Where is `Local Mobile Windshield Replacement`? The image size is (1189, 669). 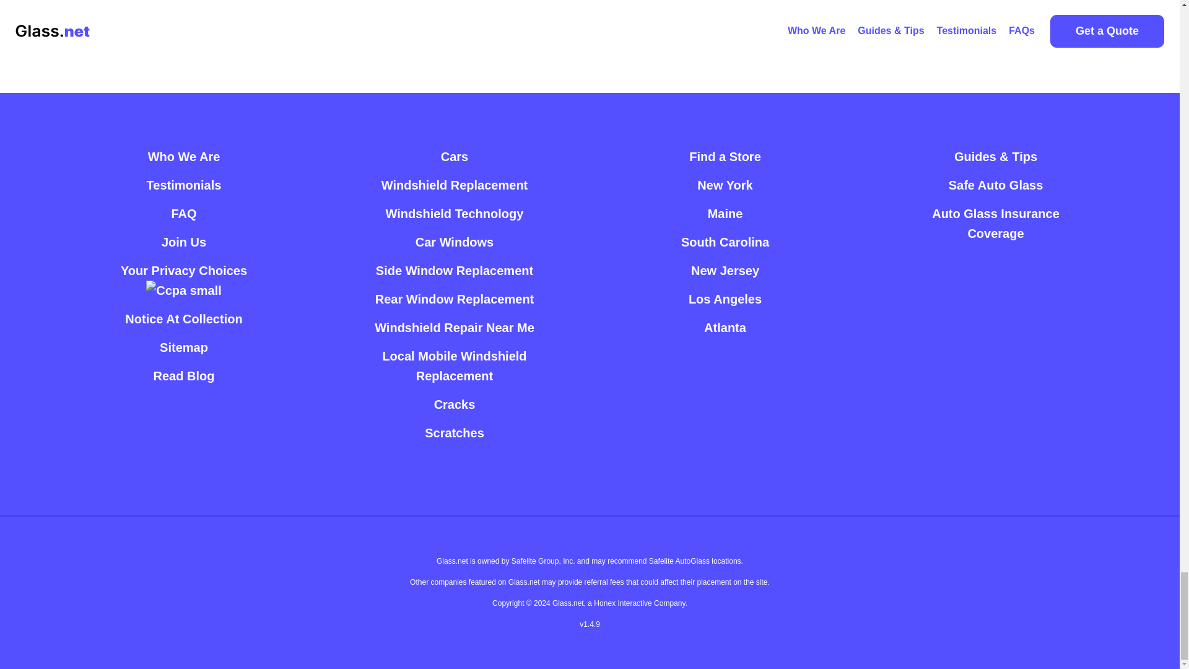
Local Mobile Windshield Replacement is located at coordinates (454, 365).